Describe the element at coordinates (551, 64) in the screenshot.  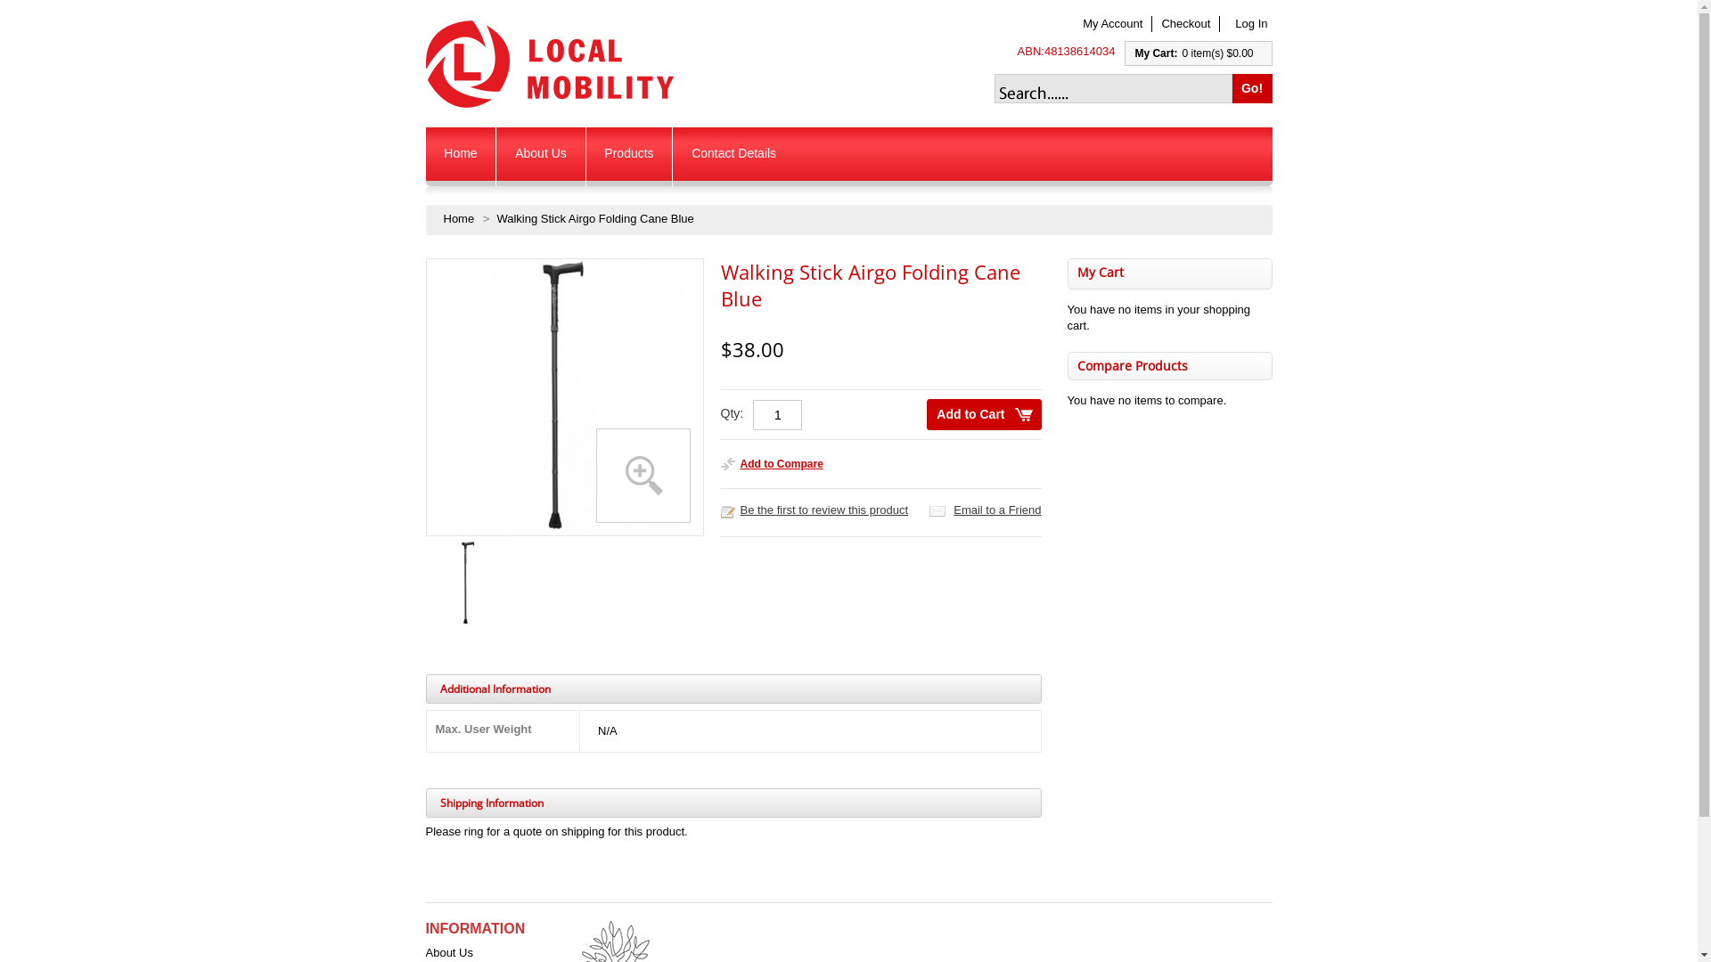
I see `Logo` at that location.